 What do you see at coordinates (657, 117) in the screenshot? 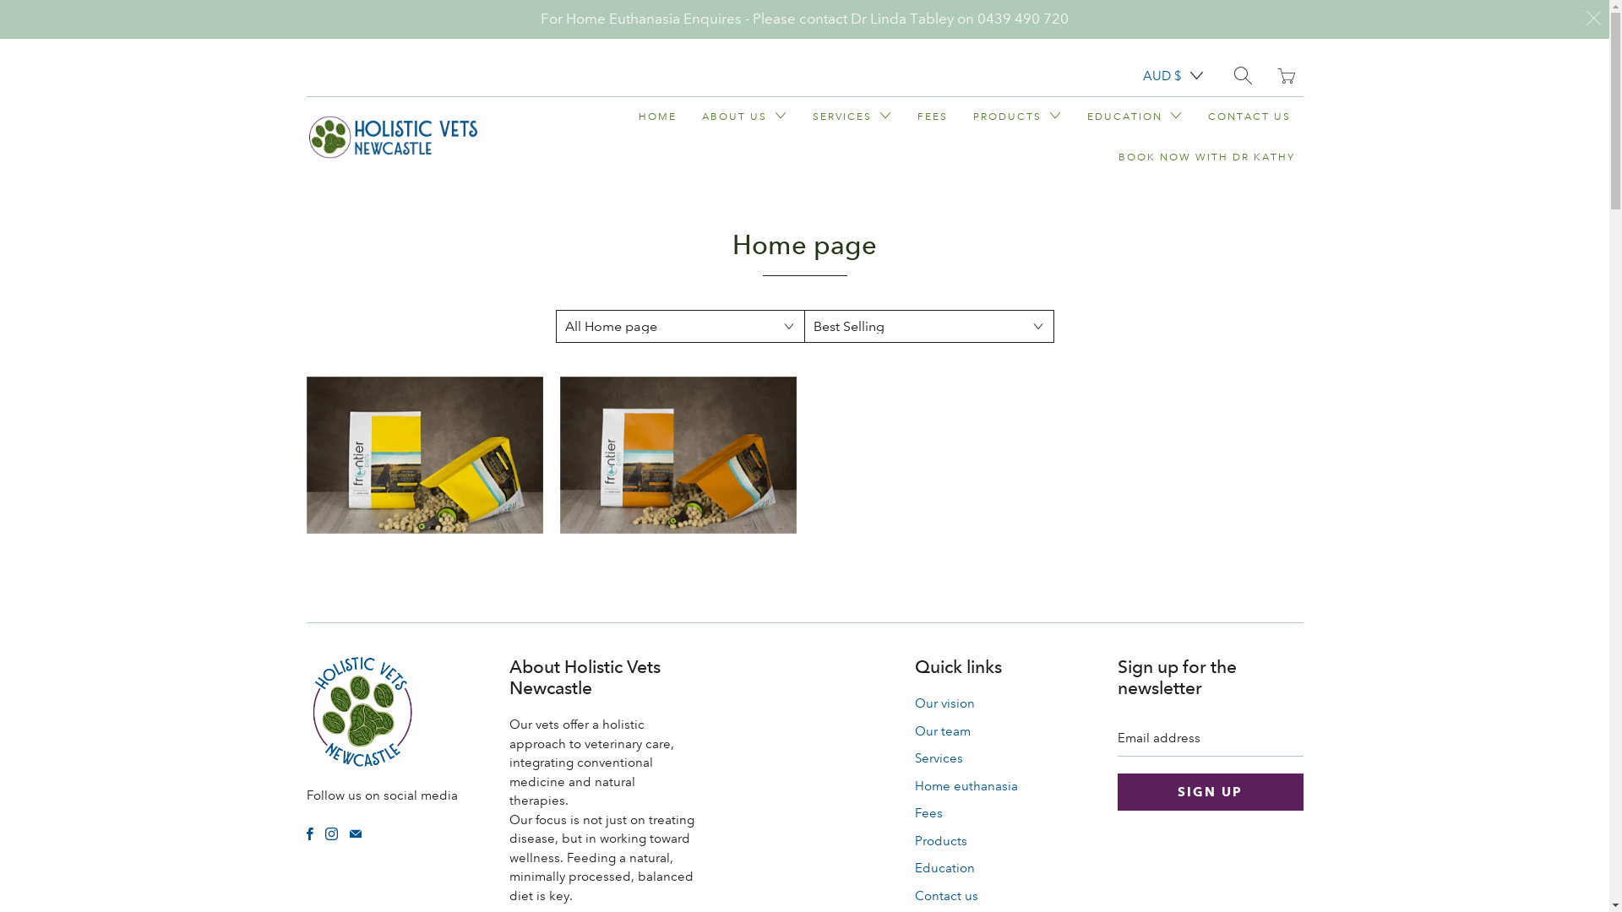
I see `HOME` at bounding box center [657, 117].